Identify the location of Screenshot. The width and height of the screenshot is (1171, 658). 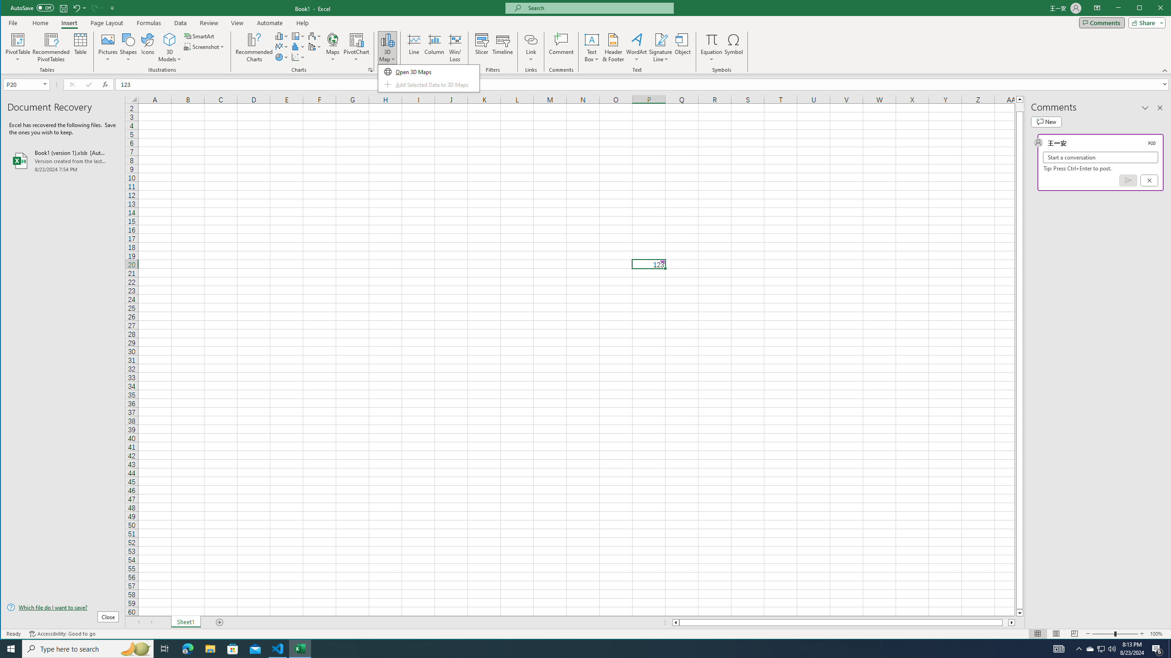
(205, 47).